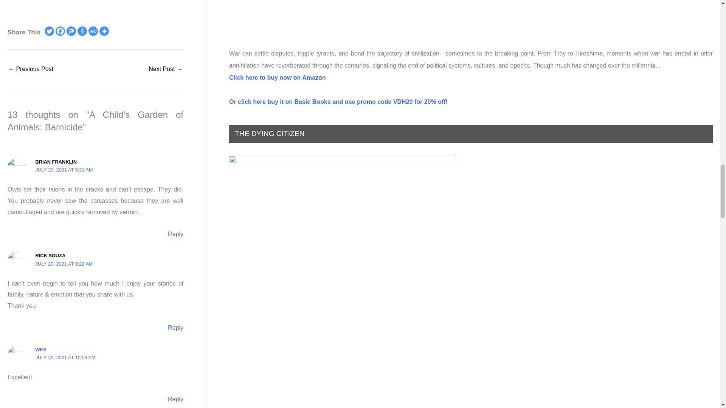 The width and height of the screenshot is (726, 408). Describe the element at coordinates (104, 31) in the screenshot. I see `More` at that location.